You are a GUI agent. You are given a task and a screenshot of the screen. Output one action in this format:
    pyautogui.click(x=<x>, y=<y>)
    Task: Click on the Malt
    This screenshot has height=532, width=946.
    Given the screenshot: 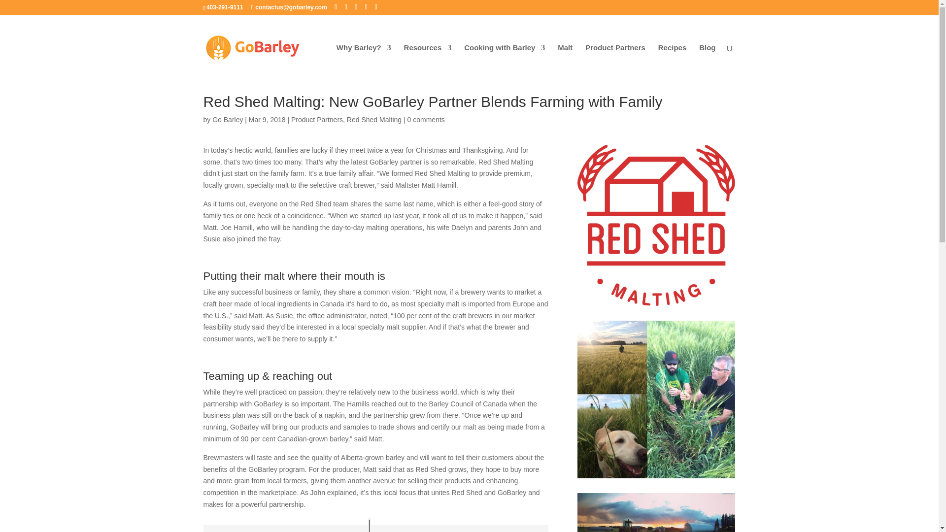 What is the action you would take?
    pyautogui.click(x=565, y=62)
    